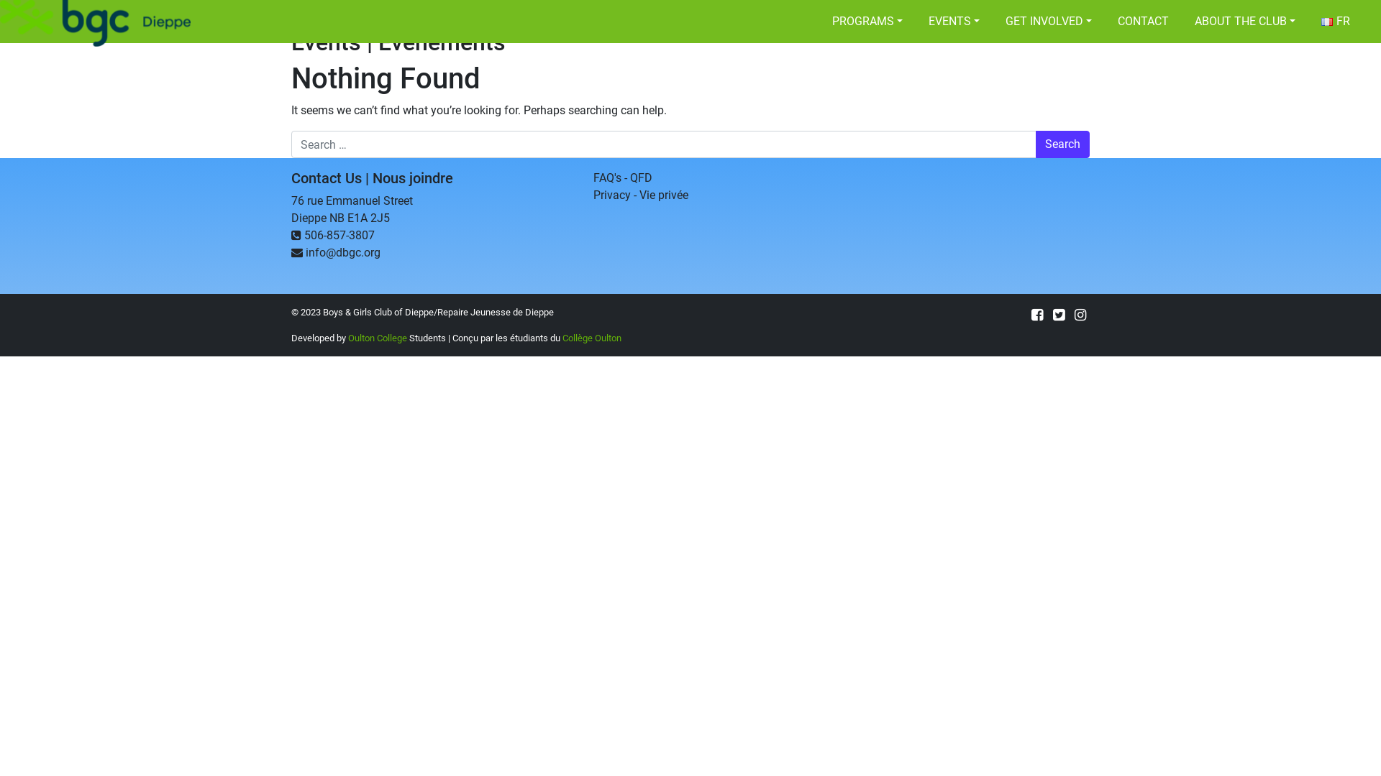 Image resolution: width=1381 pixels, height=776 pixels. What do you see at coordinates (867, 22) in the screenshot?
I see `PROGRAMS` at bounding box center [867, 22].